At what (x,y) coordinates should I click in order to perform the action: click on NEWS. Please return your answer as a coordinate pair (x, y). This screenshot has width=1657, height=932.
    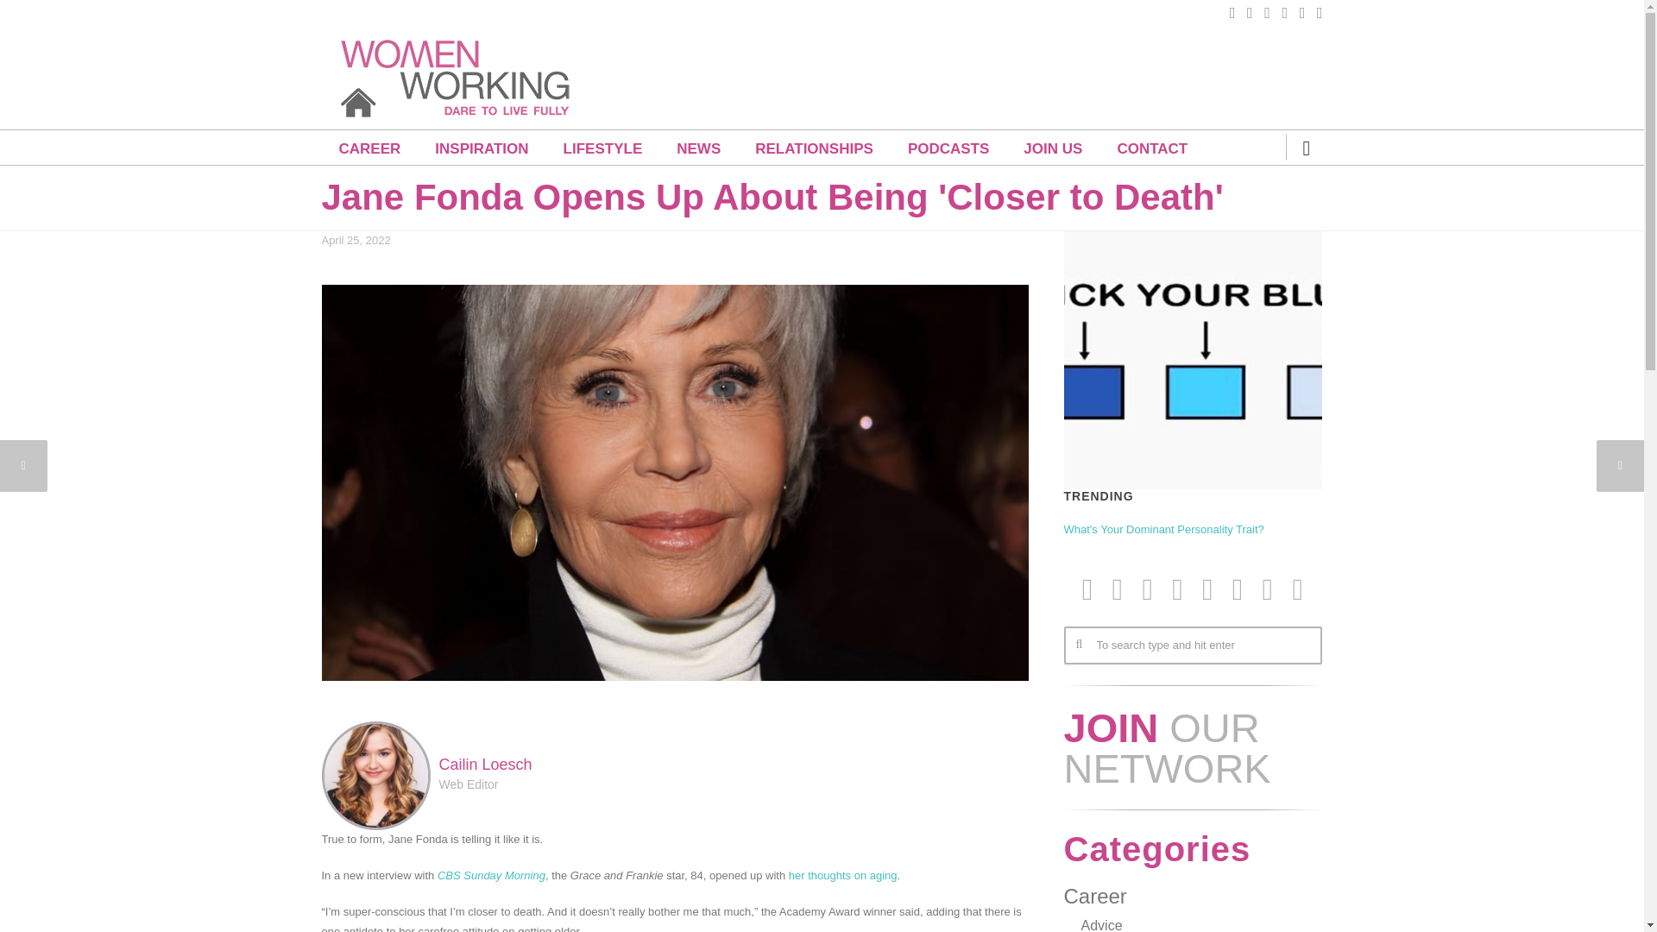
    Looking at the image, I should click on (698, 148).